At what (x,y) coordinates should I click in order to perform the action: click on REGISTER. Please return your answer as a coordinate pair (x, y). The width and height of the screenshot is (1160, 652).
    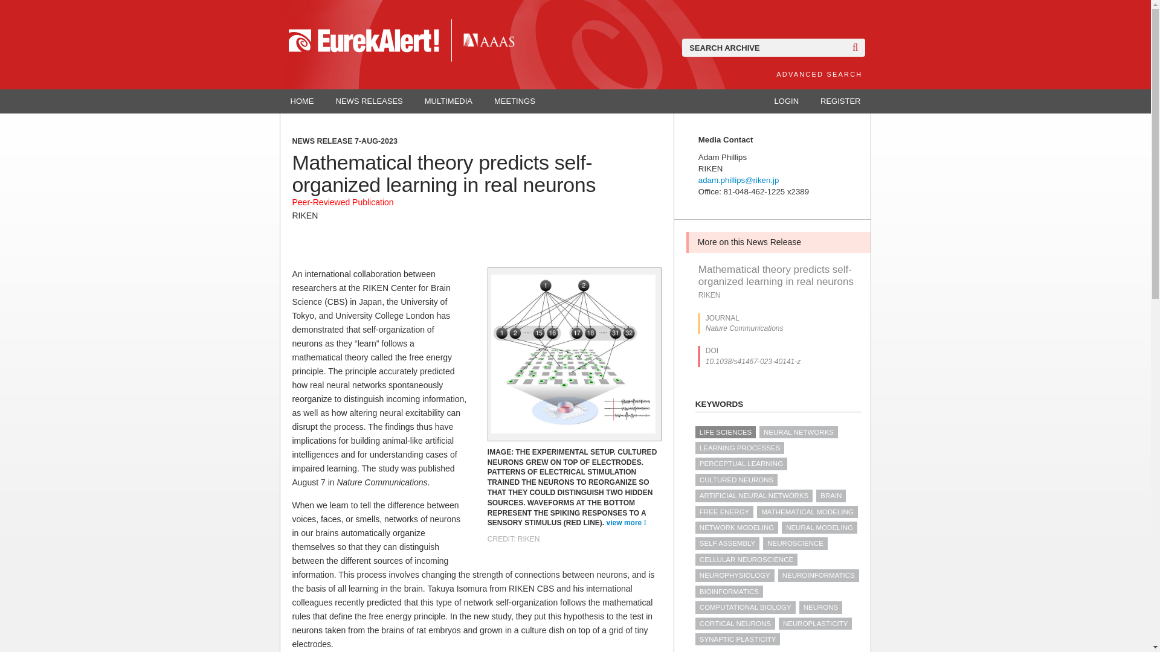
    Looking at the image, I should click on (840, 101).